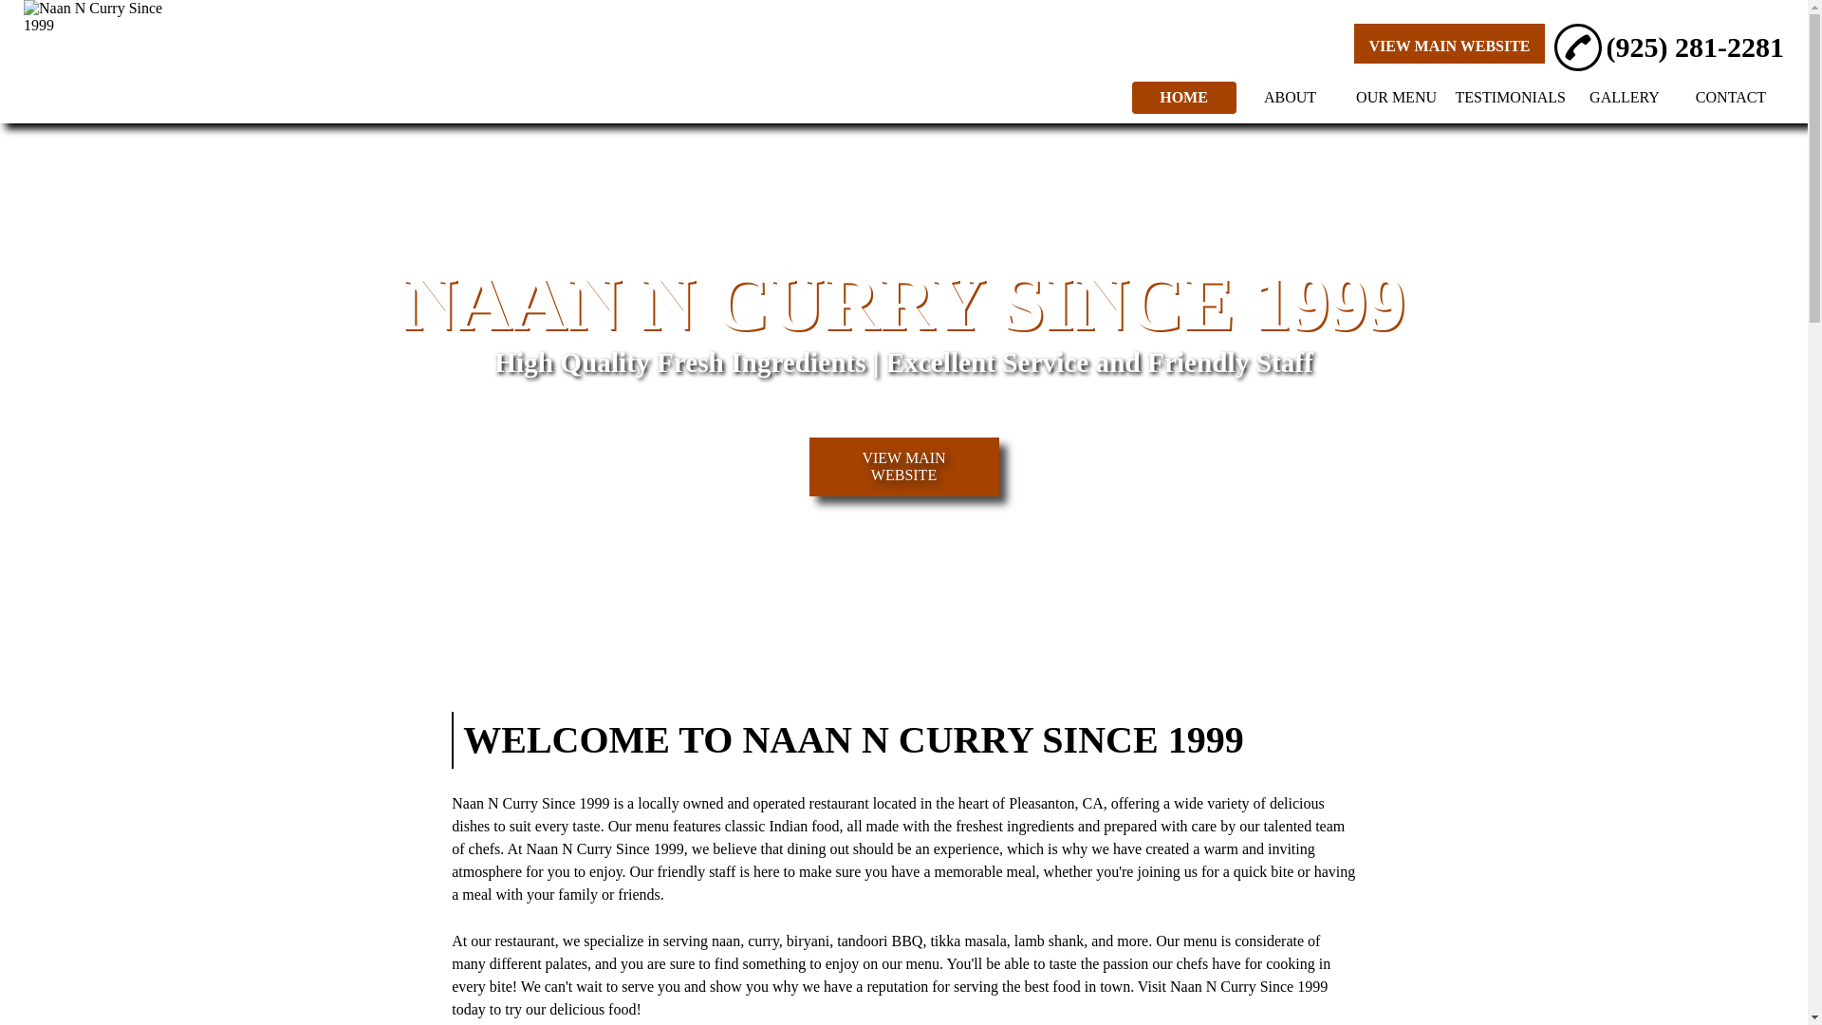 This screenshot has width=1822, height=1025. What do you see at coordinates (803, 826) in the screenshot?
I see `Indian food` at bounding box center [803, 826].